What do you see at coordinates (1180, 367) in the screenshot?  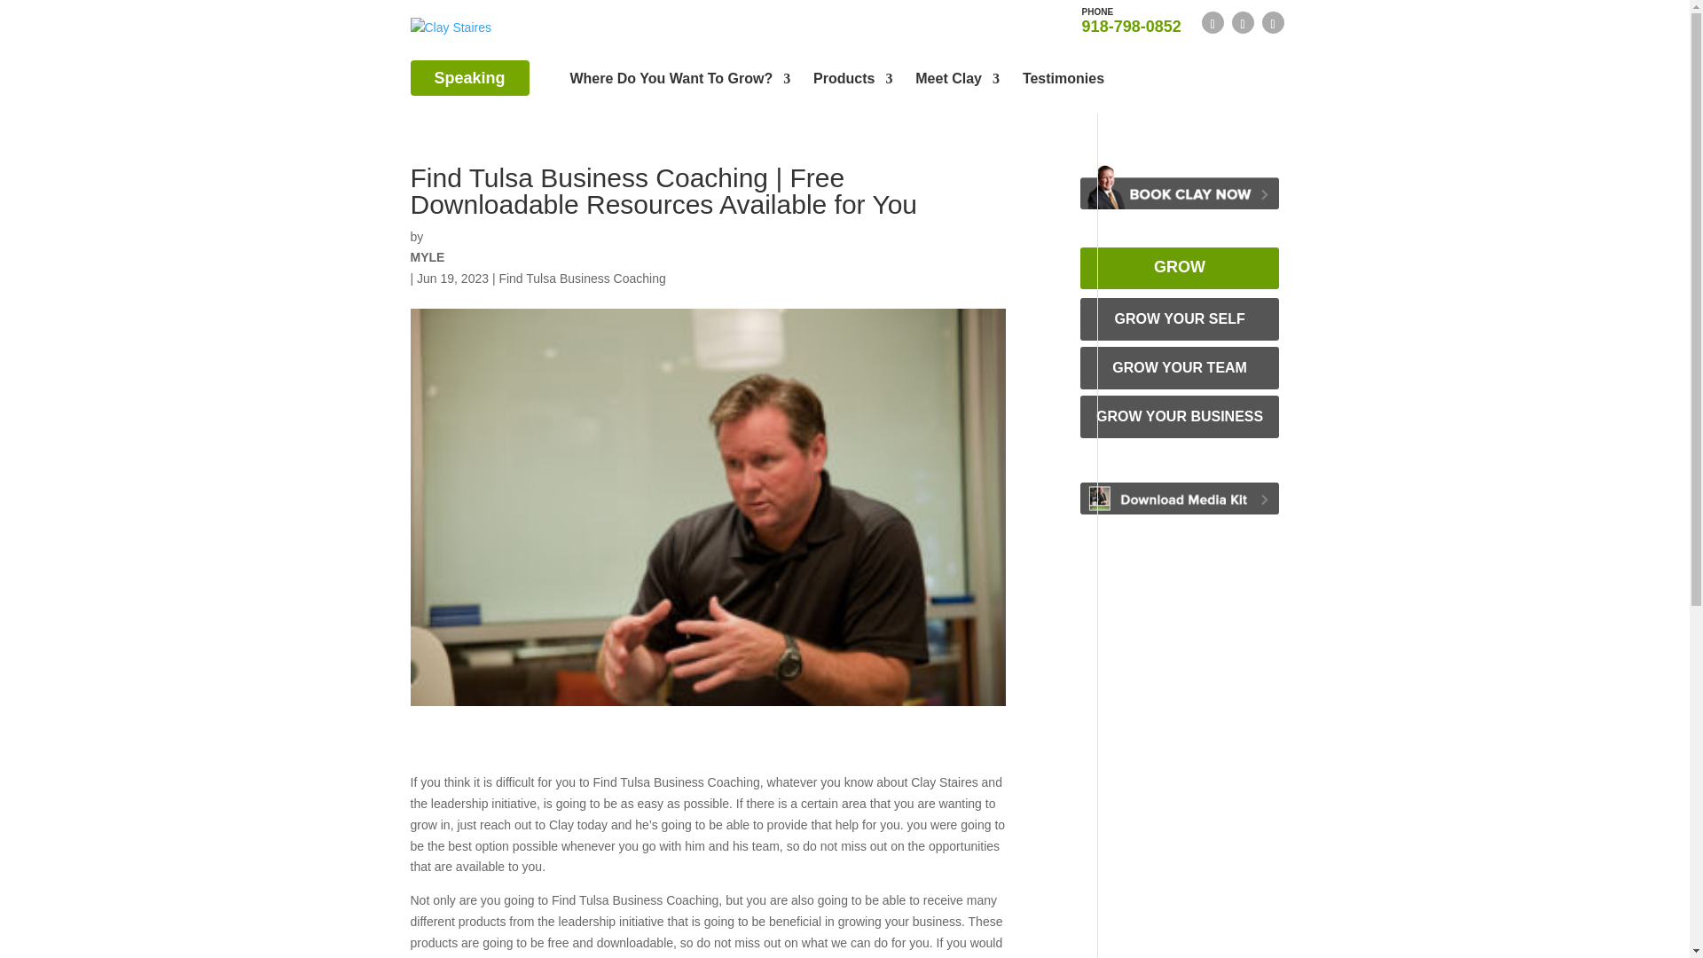 I see `Posts by MYLE` at bounding box center [1180, 367].